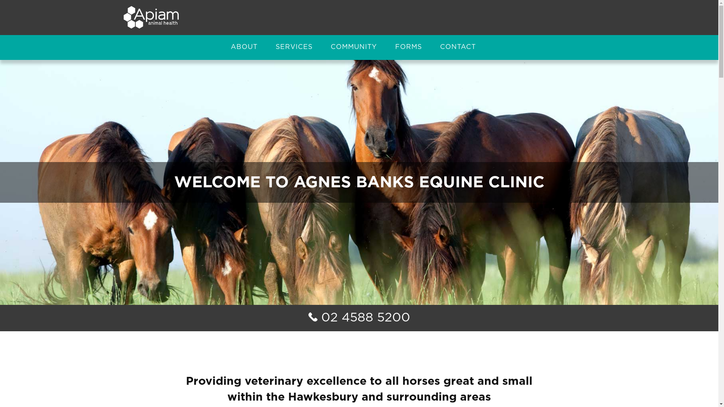  What do you see at coordinates (294, 47) in the screenshot?
I see `SERVICES` at bounding box center [294, 47].